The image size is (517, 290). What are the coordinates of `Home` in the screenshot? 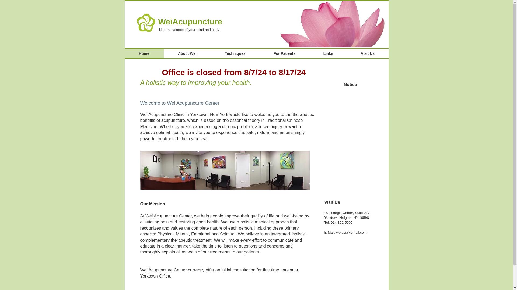 It's located at (144, 53).